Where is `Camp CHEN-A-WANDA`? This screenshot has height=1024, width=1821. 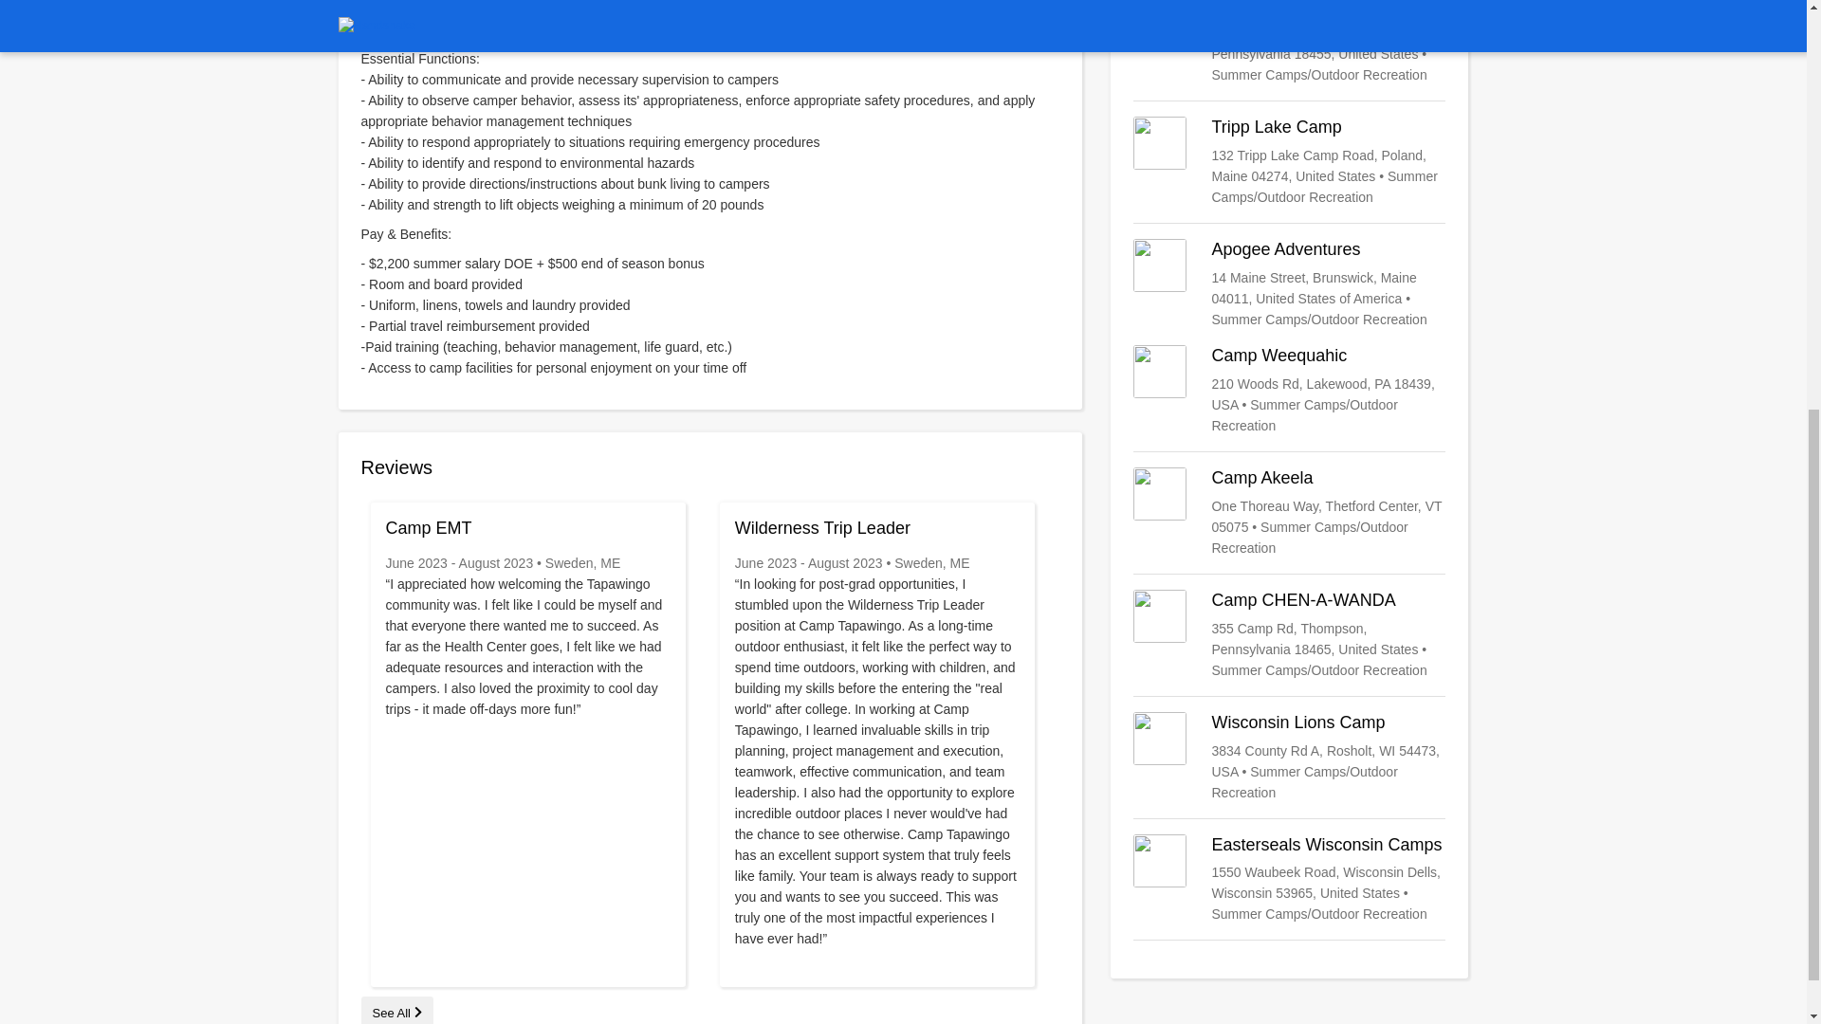 Camp CHEN-A-WANDA is located at coordinates (1289, 635).